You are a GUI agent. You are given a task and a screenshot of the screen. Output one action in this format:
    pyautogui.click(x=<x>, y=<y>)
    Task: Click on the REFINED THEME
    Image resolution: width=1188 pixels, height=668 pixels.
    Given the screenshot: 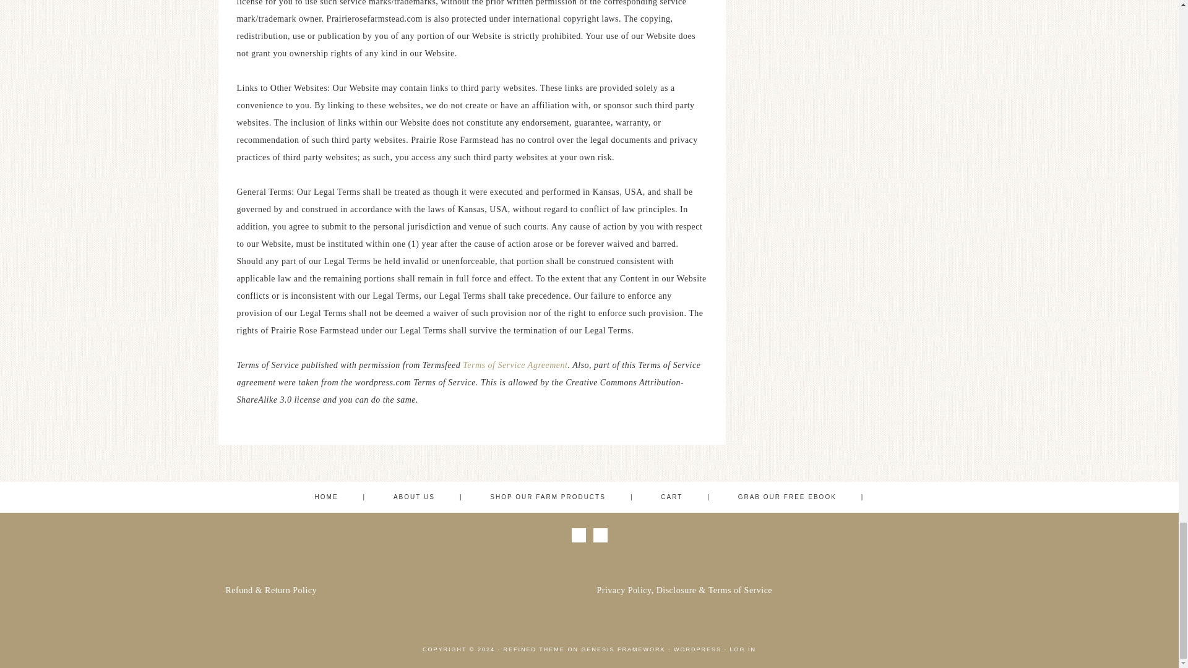 What is the action you would take?
    pyautogui.click(x=535, y=649)
    